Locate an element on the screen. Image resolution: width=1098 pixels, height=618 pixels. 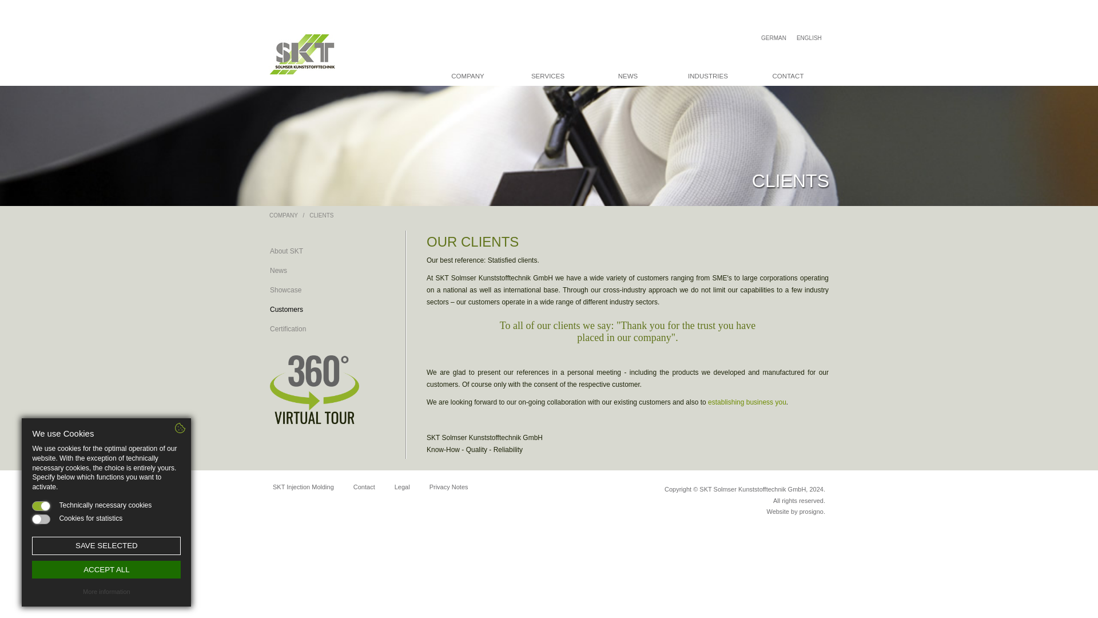
Legal is located at coordinates (402, 486).